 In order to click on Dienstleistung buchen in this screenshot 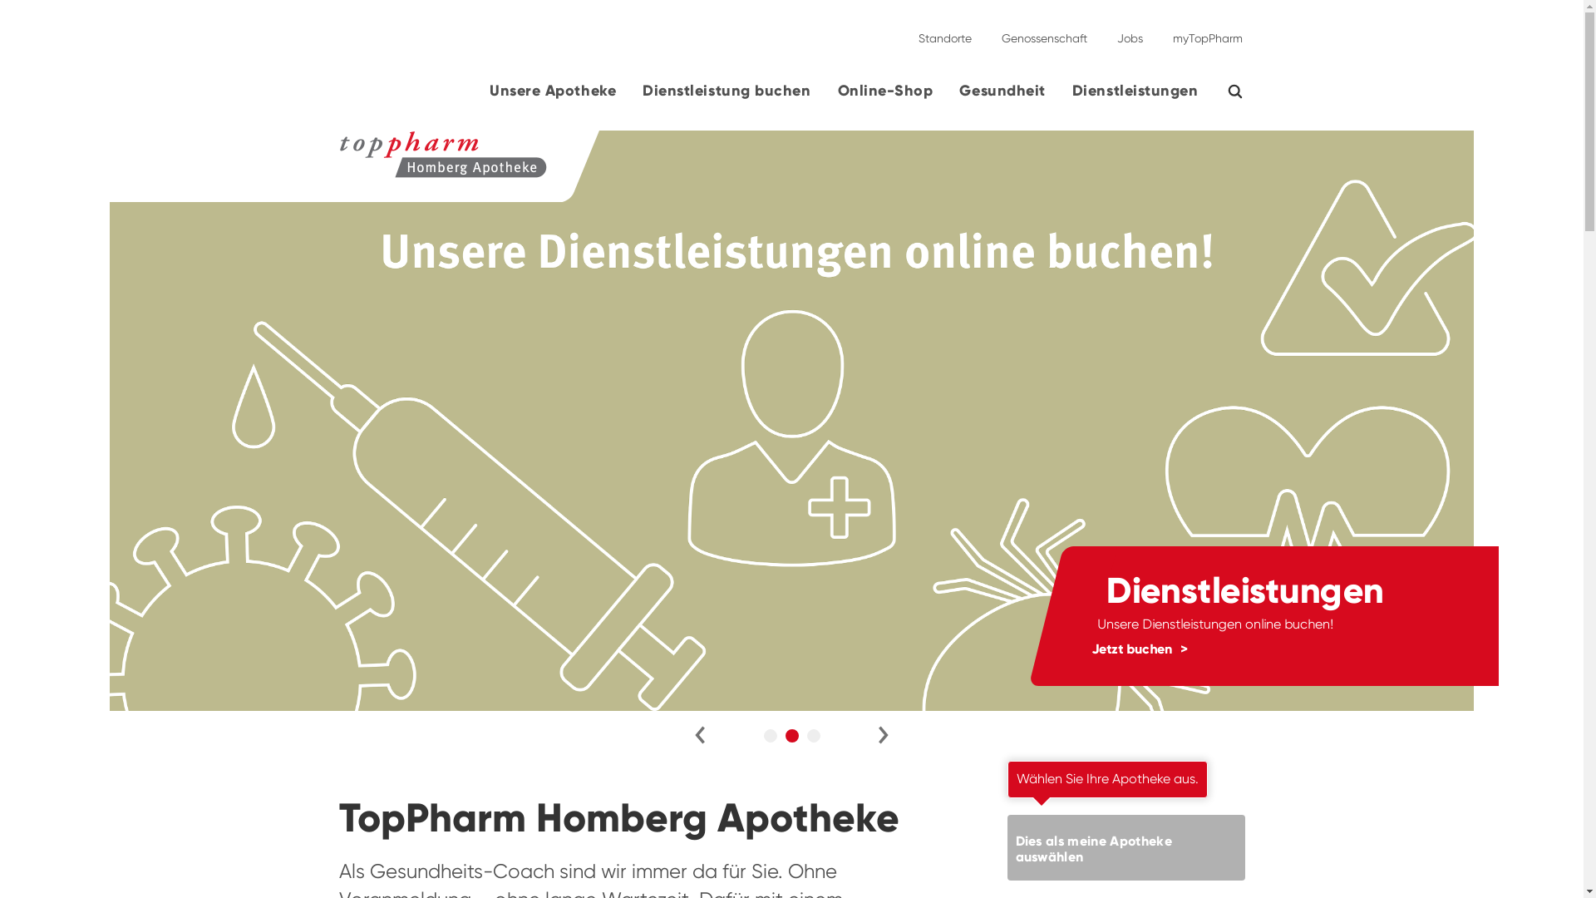, I will do `click(727, 97)`.